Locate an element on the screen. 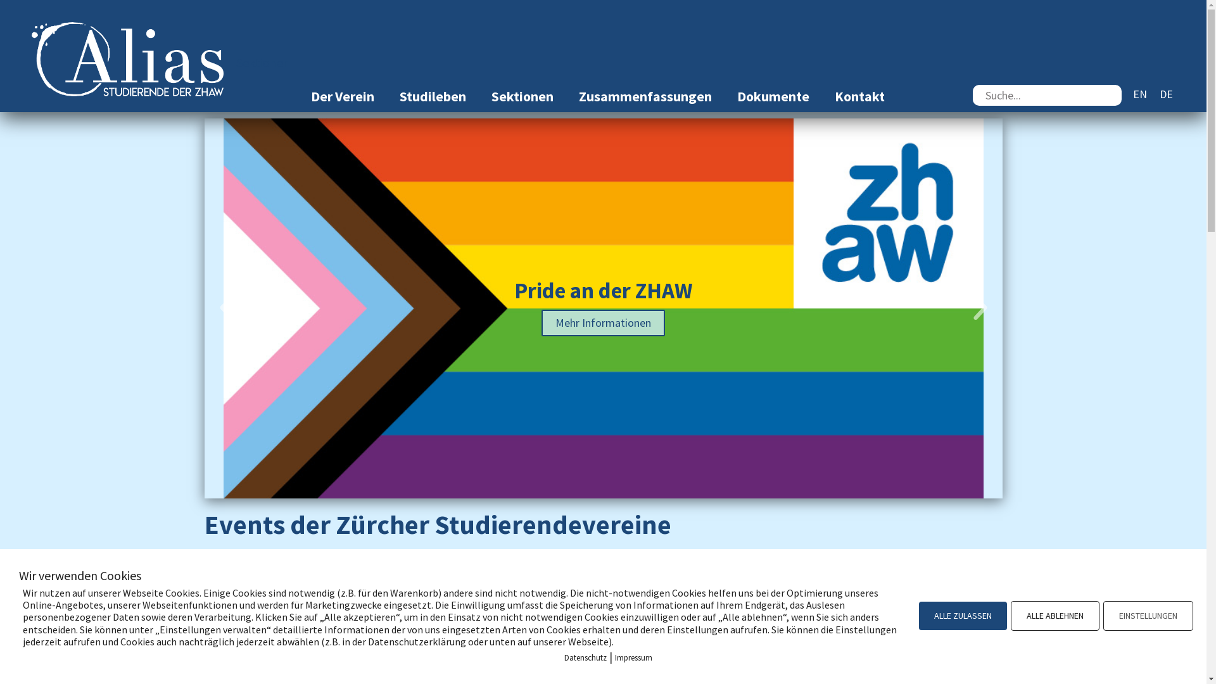 The width and height of the screenshot is (1216, 684). Pride an der ZHAW
Mehr Informationen is located at coordinates (603, 308).